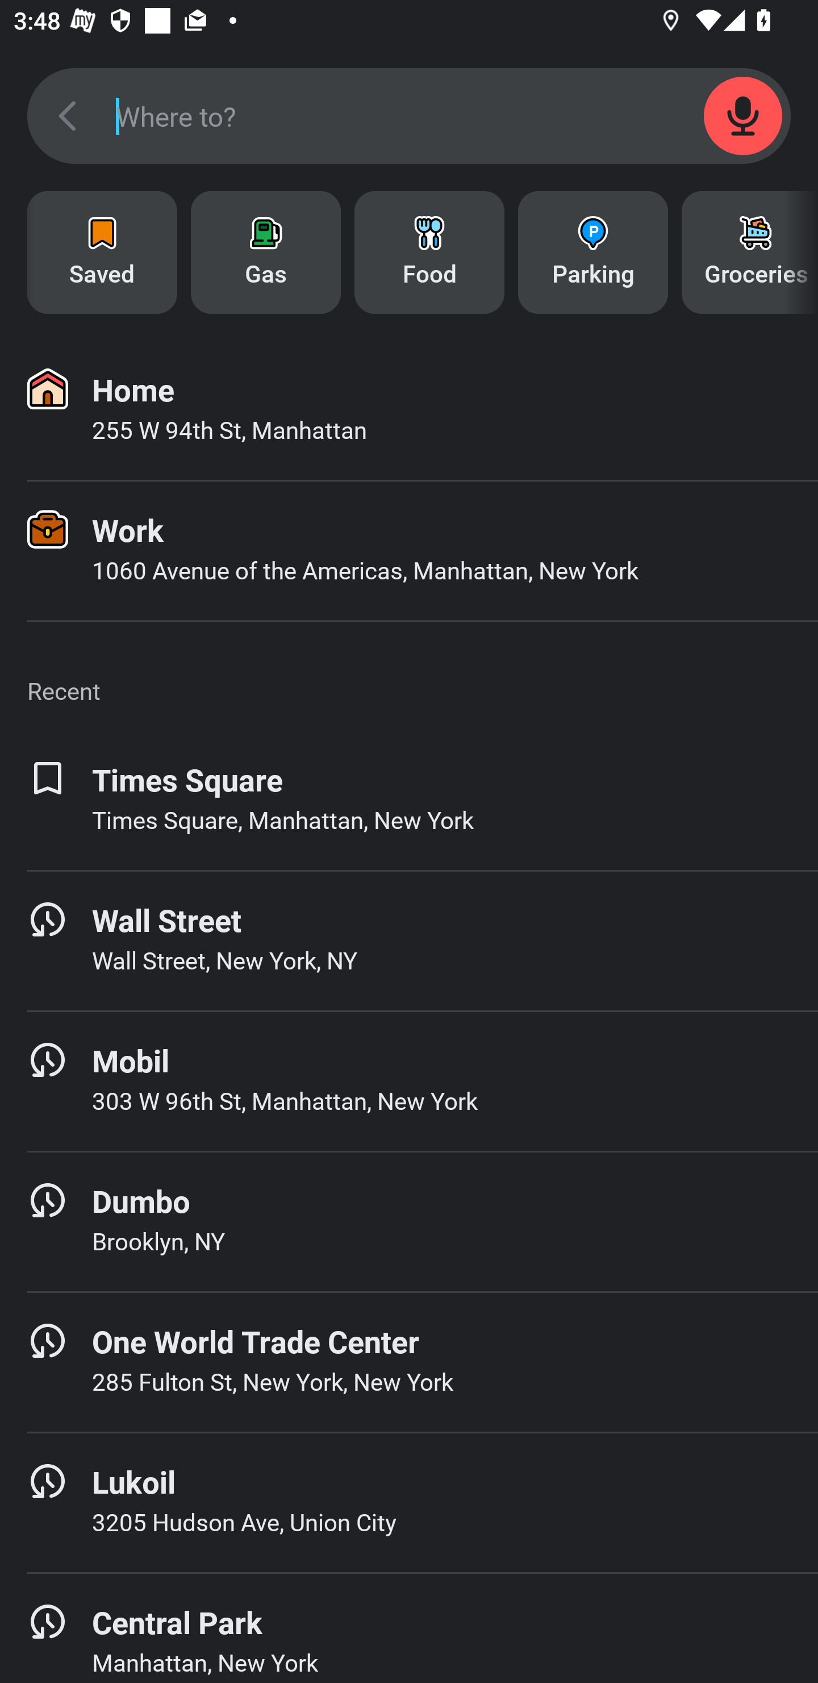  What do you see at coordinates (102, 252) in the screenshot?
I see `Saved` at bounding box center [102, 252].